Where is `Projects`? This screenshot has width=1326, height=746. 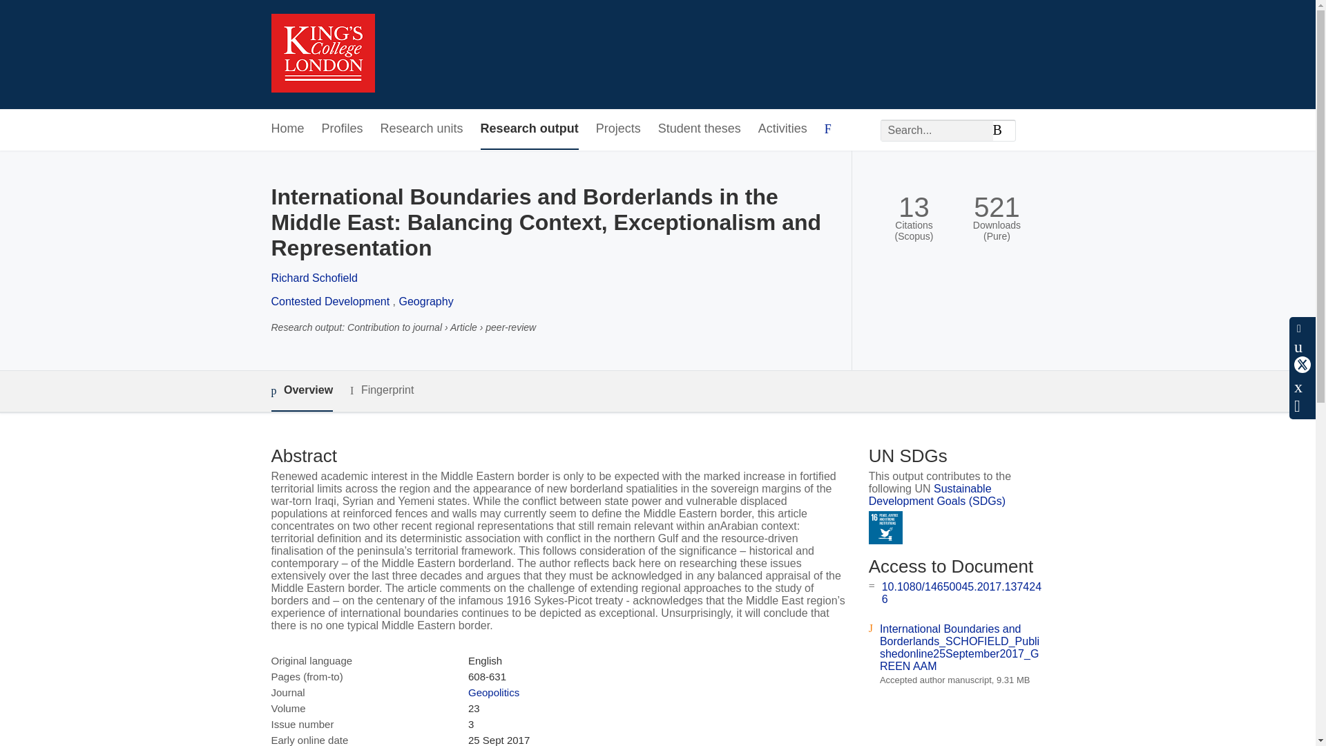 Projects is located at coordinates (617, 129).